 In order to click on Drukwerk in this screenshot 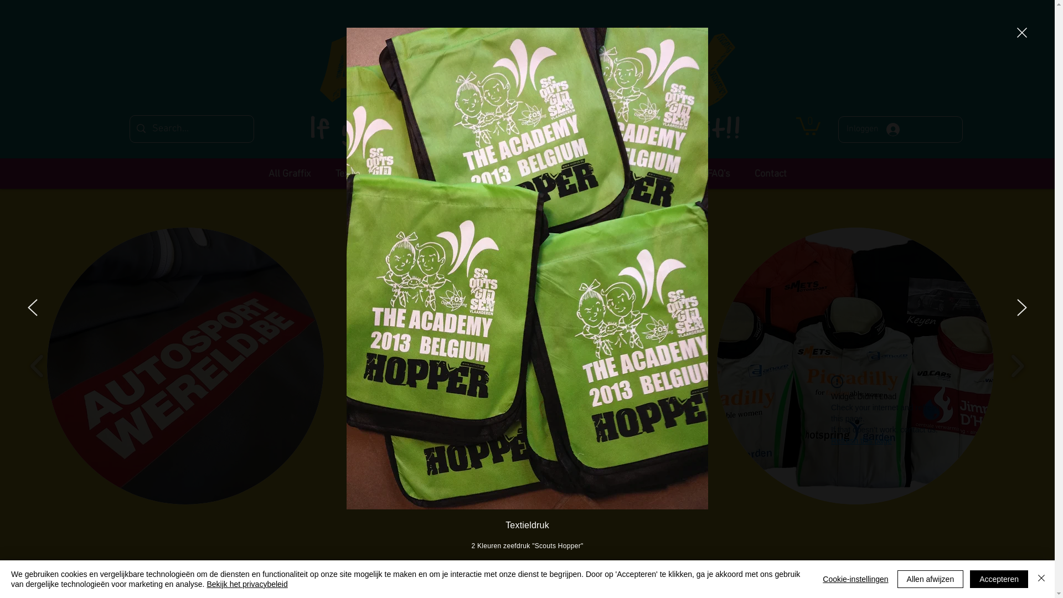, I will do `click(662, 169)`.